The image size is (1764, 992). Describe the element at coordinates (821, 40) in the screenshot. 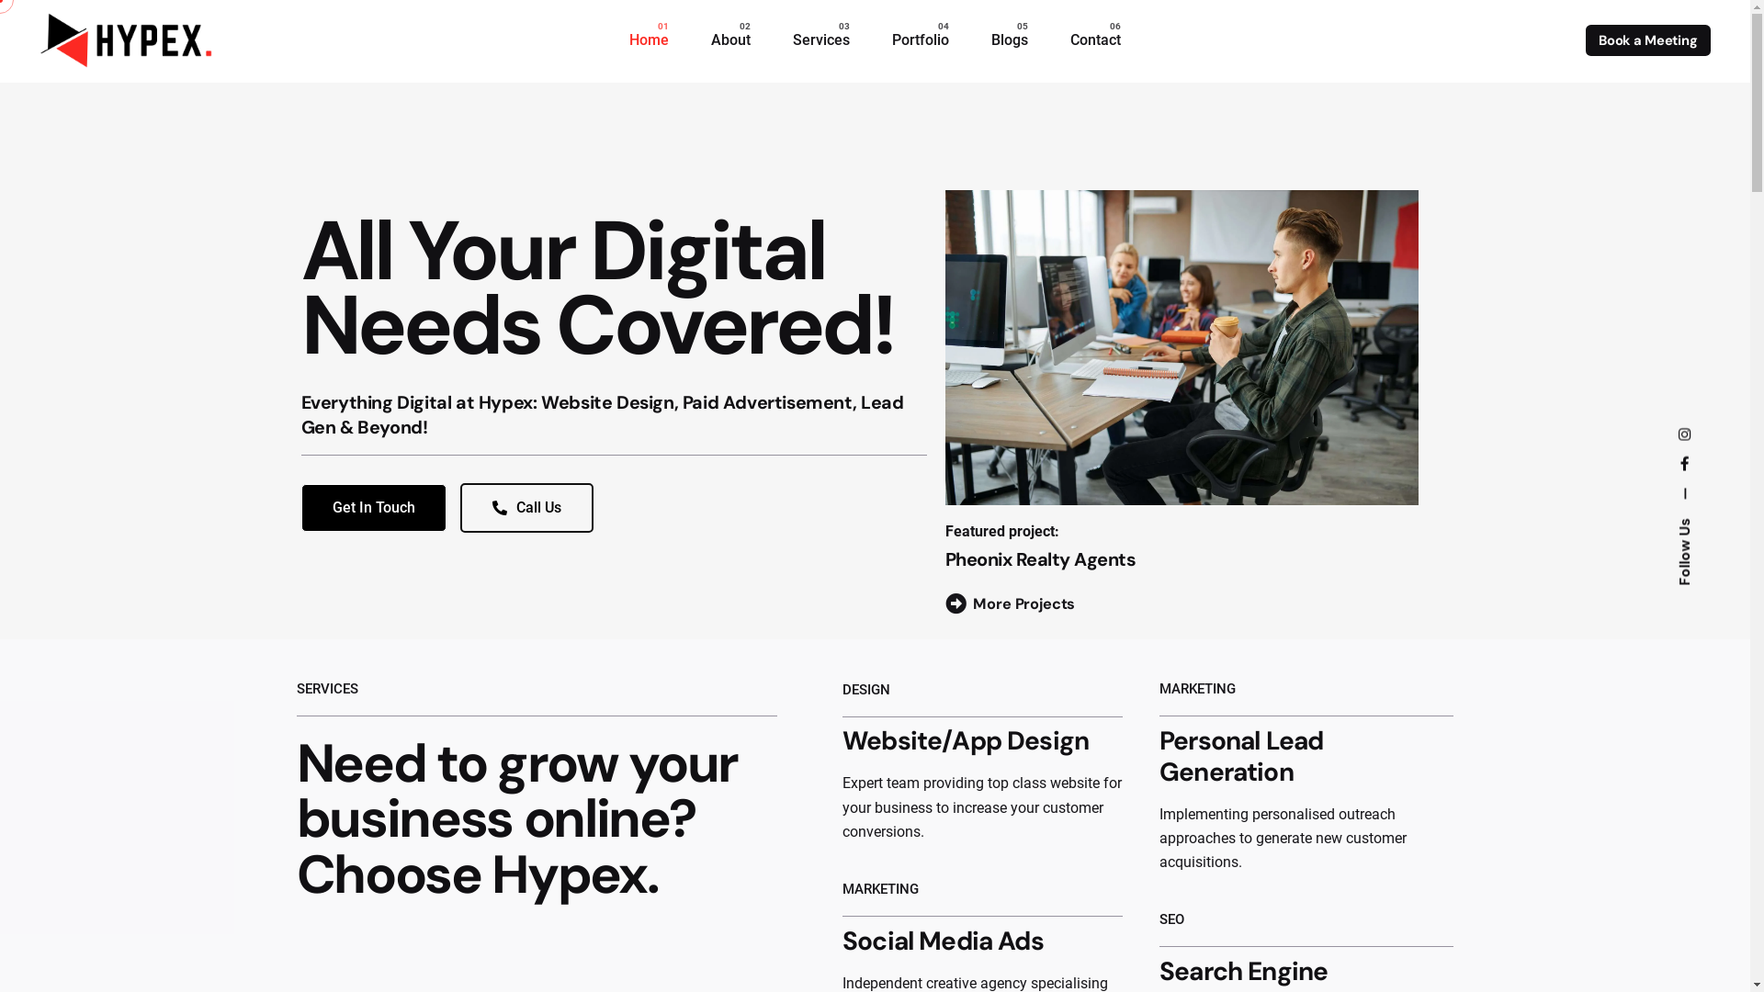

I see `Services` at that location.